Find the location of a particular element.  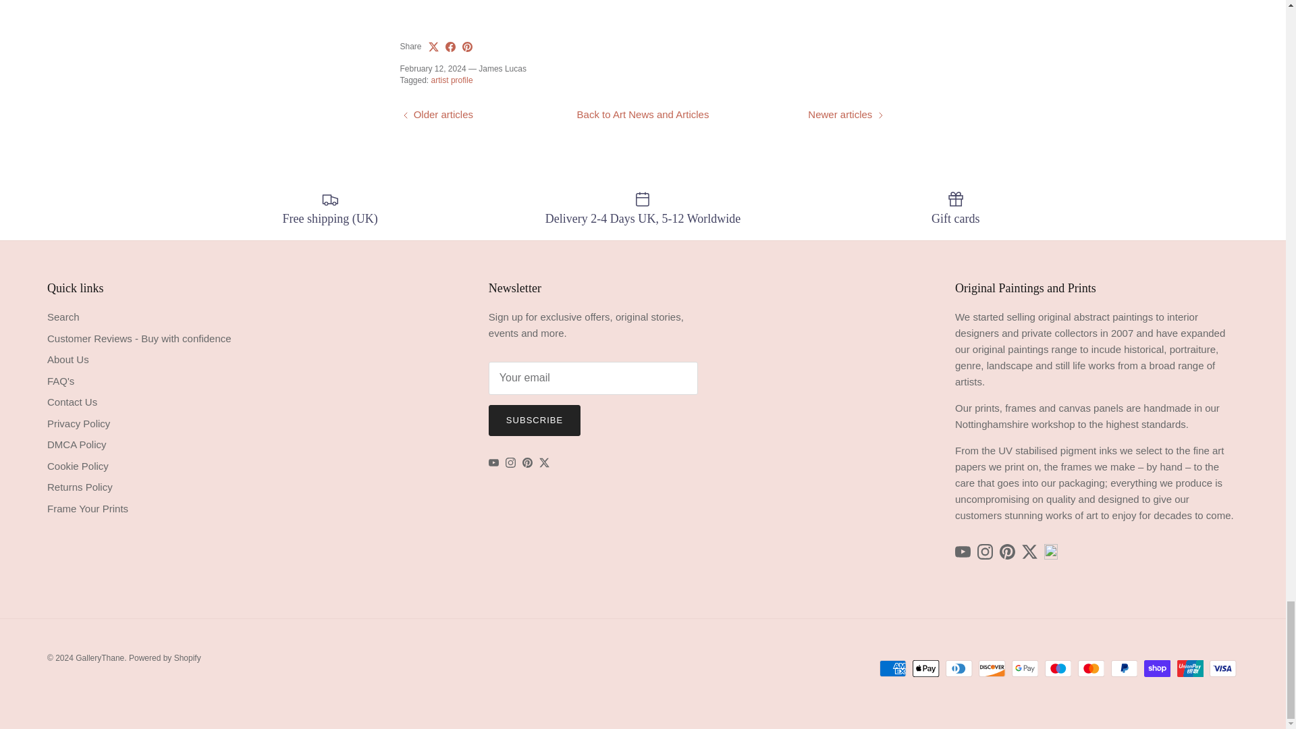

GalleryThane on Pinterest is located at coordinates (527, 463).